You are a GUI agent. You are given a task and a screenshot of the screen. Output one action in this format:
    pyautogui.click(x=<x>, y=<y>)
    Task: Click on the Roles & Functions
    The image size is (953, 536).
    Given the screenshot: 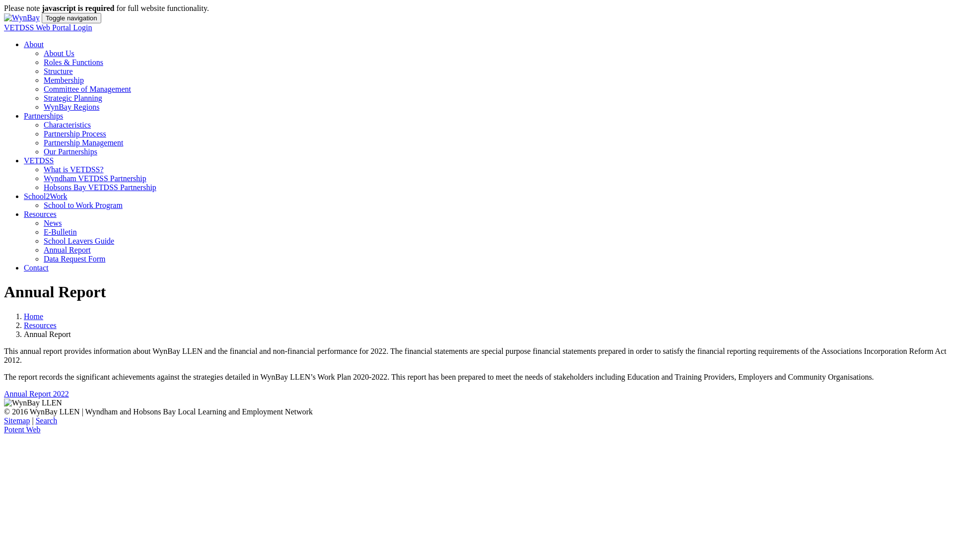 What is the action you would take?
    pyautogui.click(x=73, y=63)
    